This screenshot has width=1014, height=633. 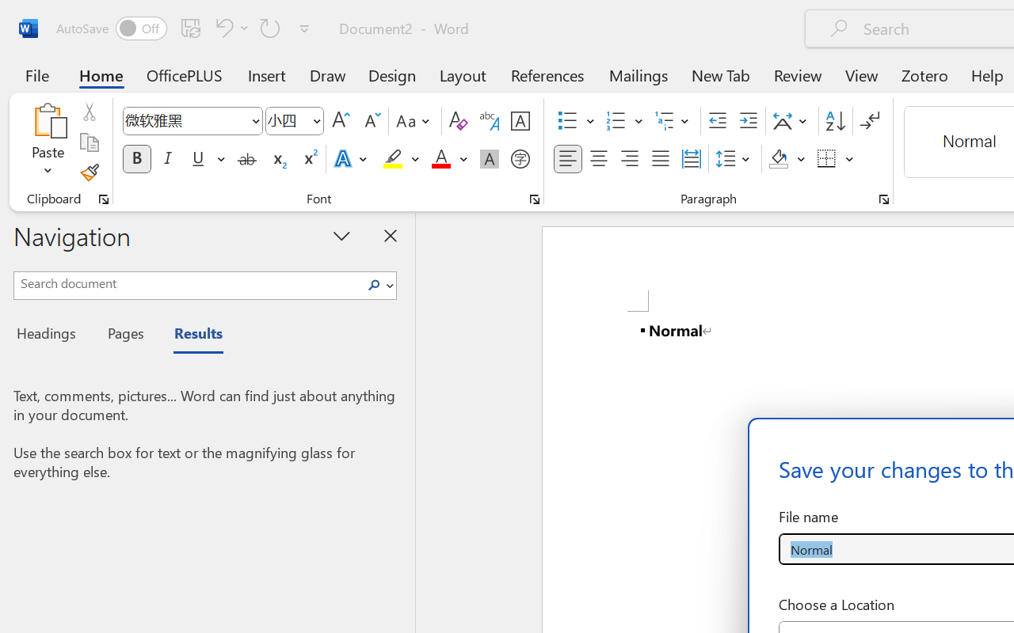 What do you see at coordinates (862, 74) in the screenshot?
I see `View` at bounding box center [862, 74].